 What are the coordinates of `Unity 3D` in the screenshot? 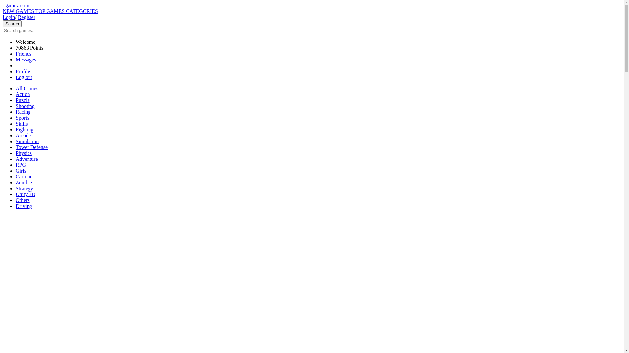 It's located at (26, 194).